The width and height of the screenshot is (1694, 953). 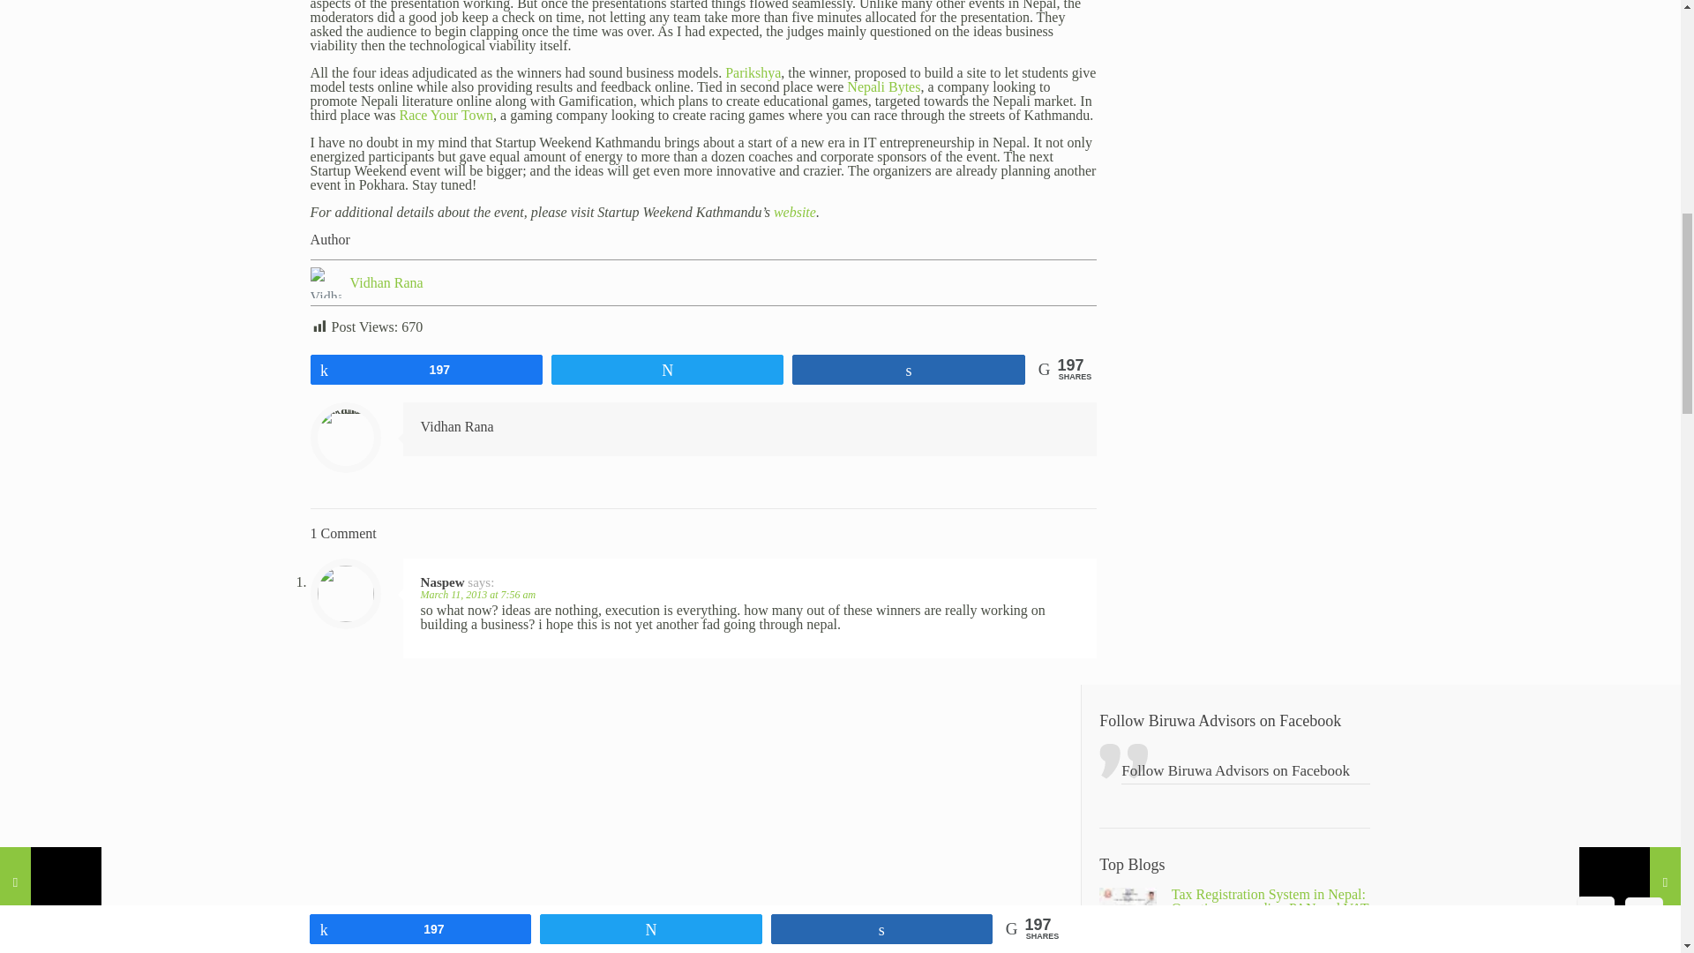 I want to click on Vidhan Rana, so click(x=386, y=282).